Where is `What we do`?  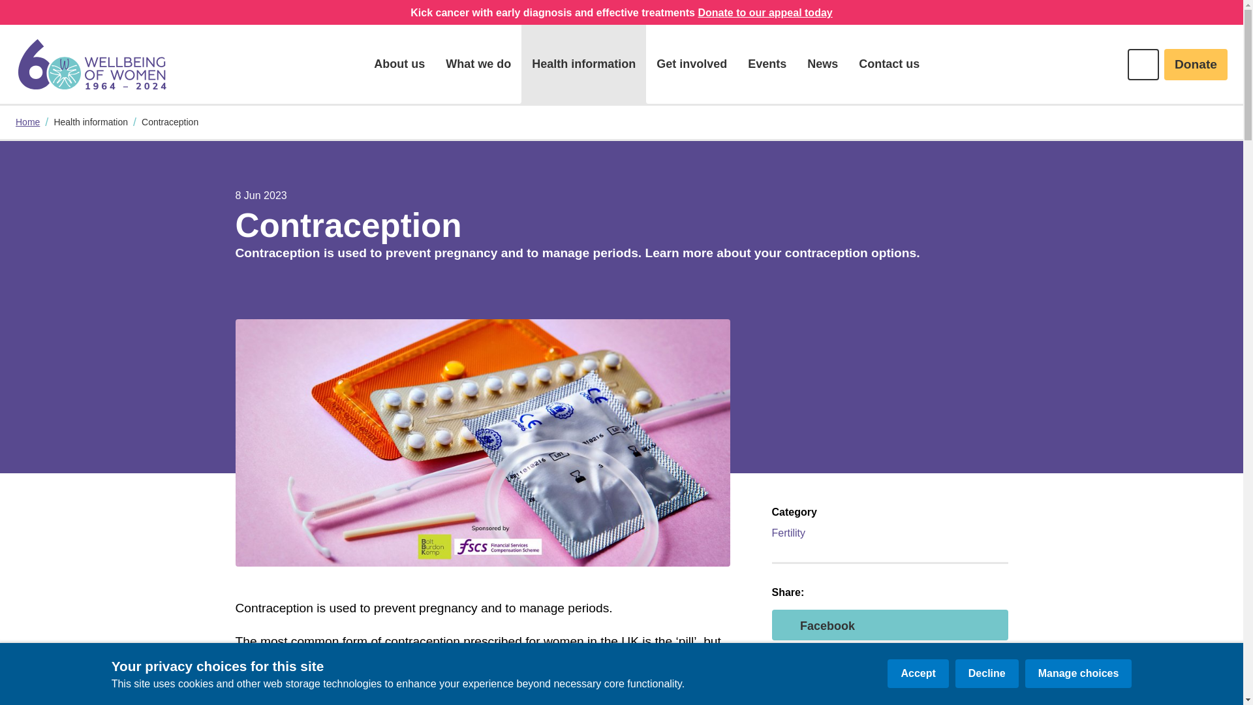
What we do is located at coordinates (478, 63).